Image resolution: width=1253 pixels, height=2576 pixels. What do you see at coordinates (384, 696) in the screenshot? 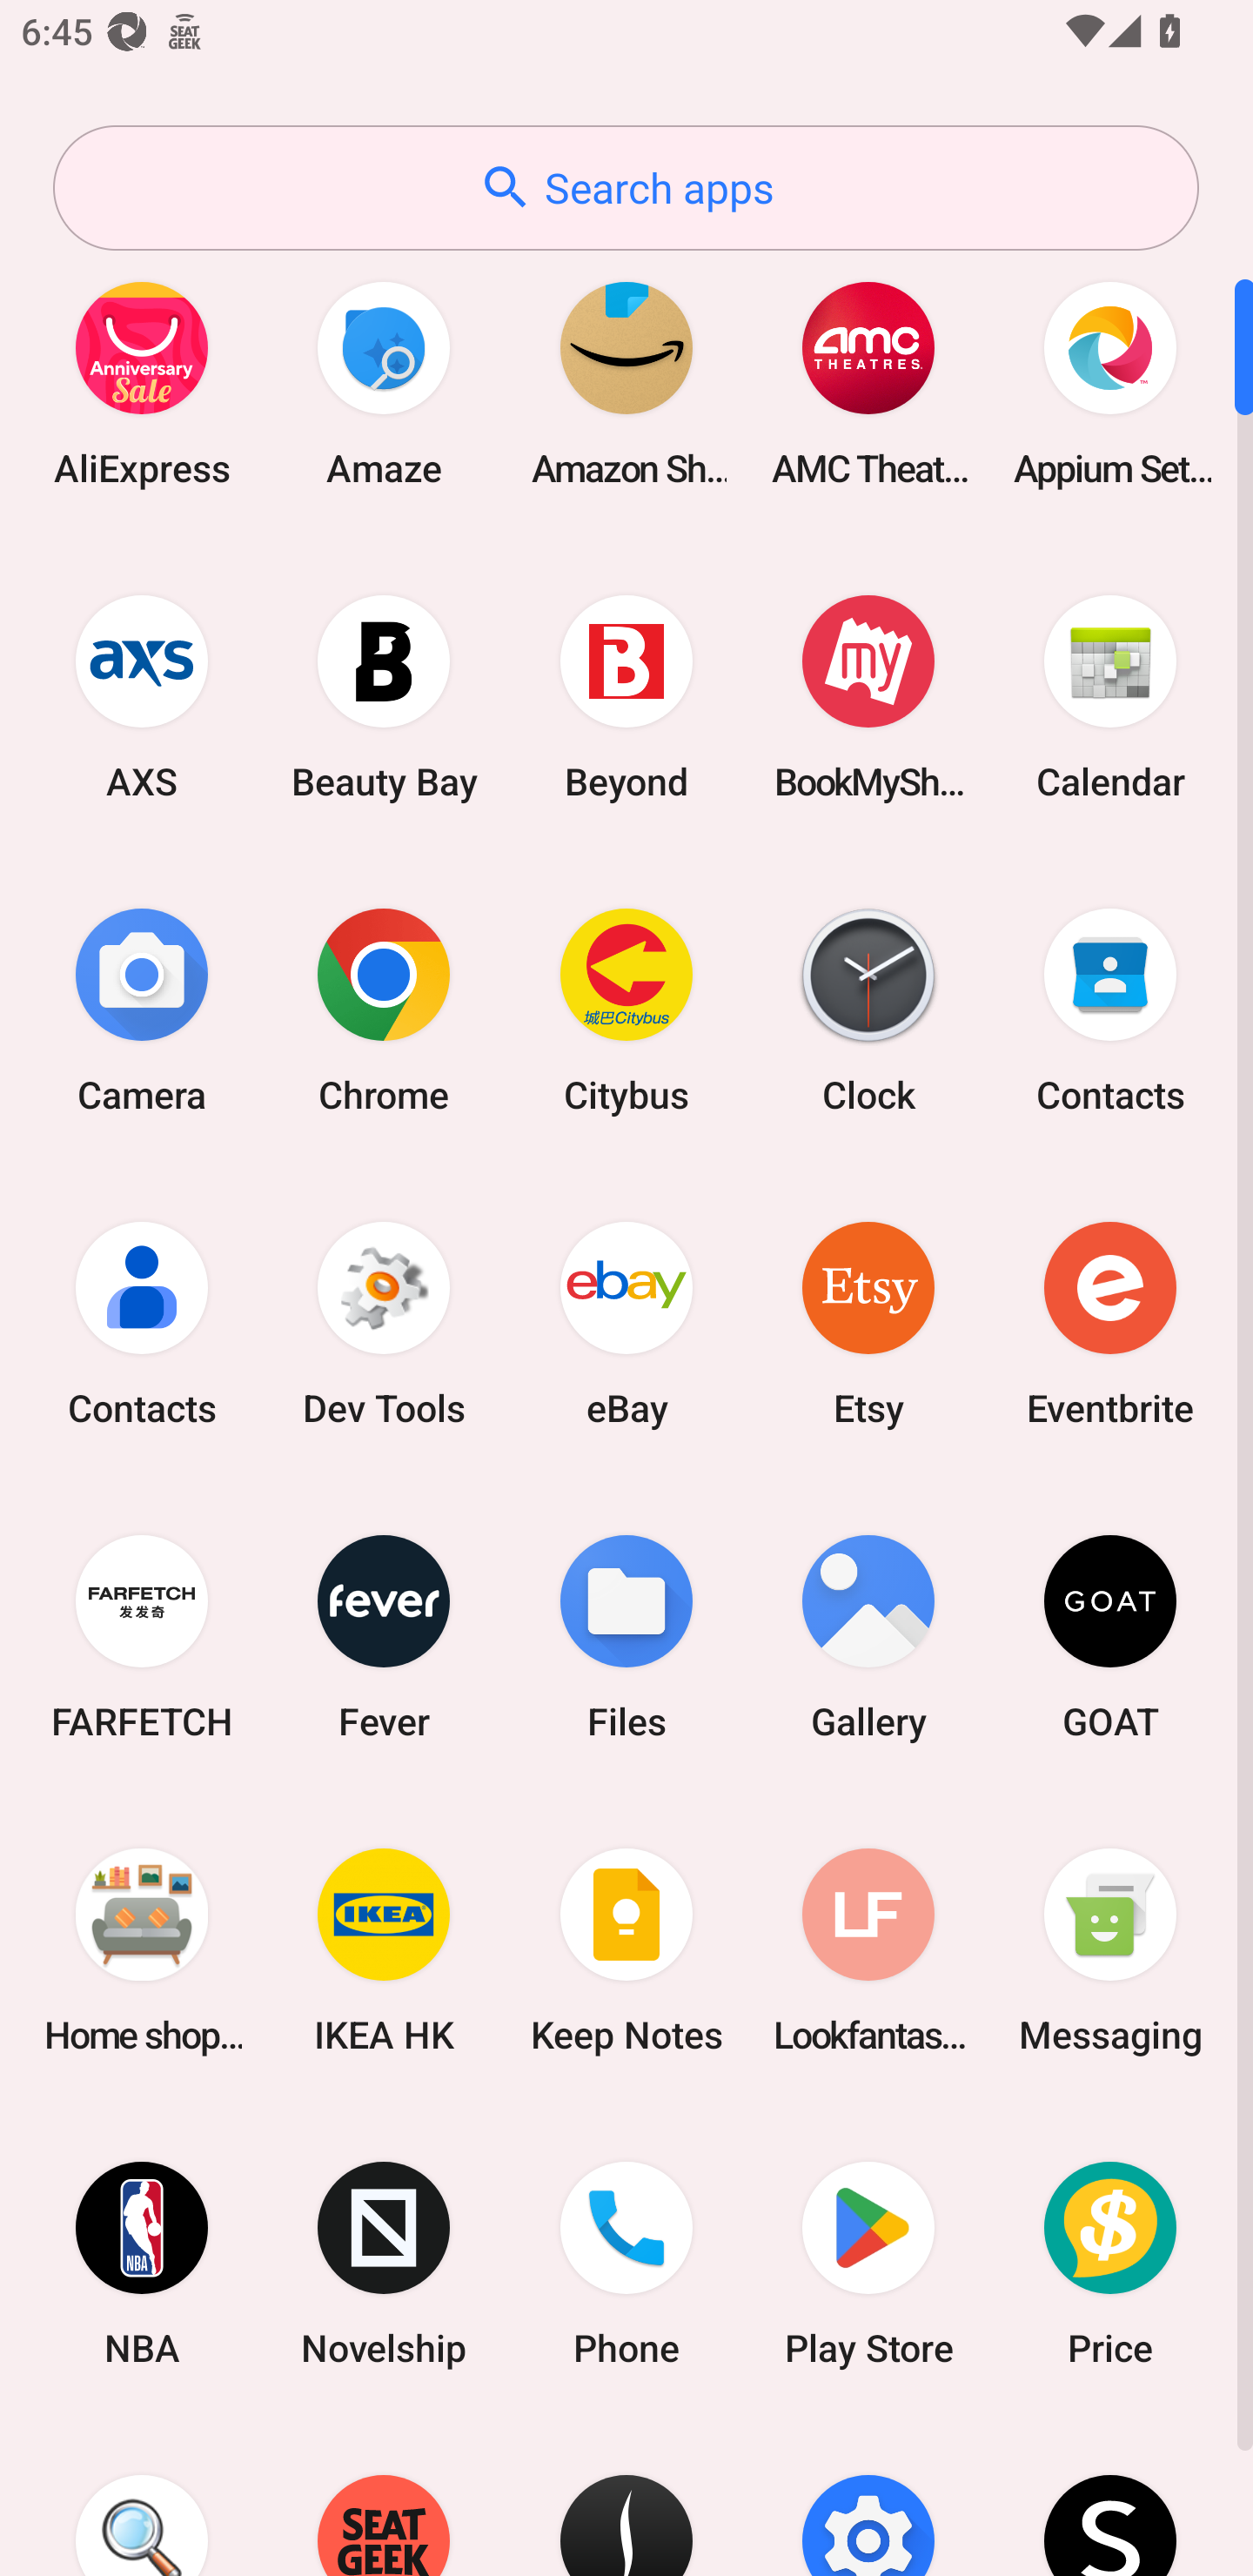
I see `Beauty Bay` at bounding box center [384, 696].